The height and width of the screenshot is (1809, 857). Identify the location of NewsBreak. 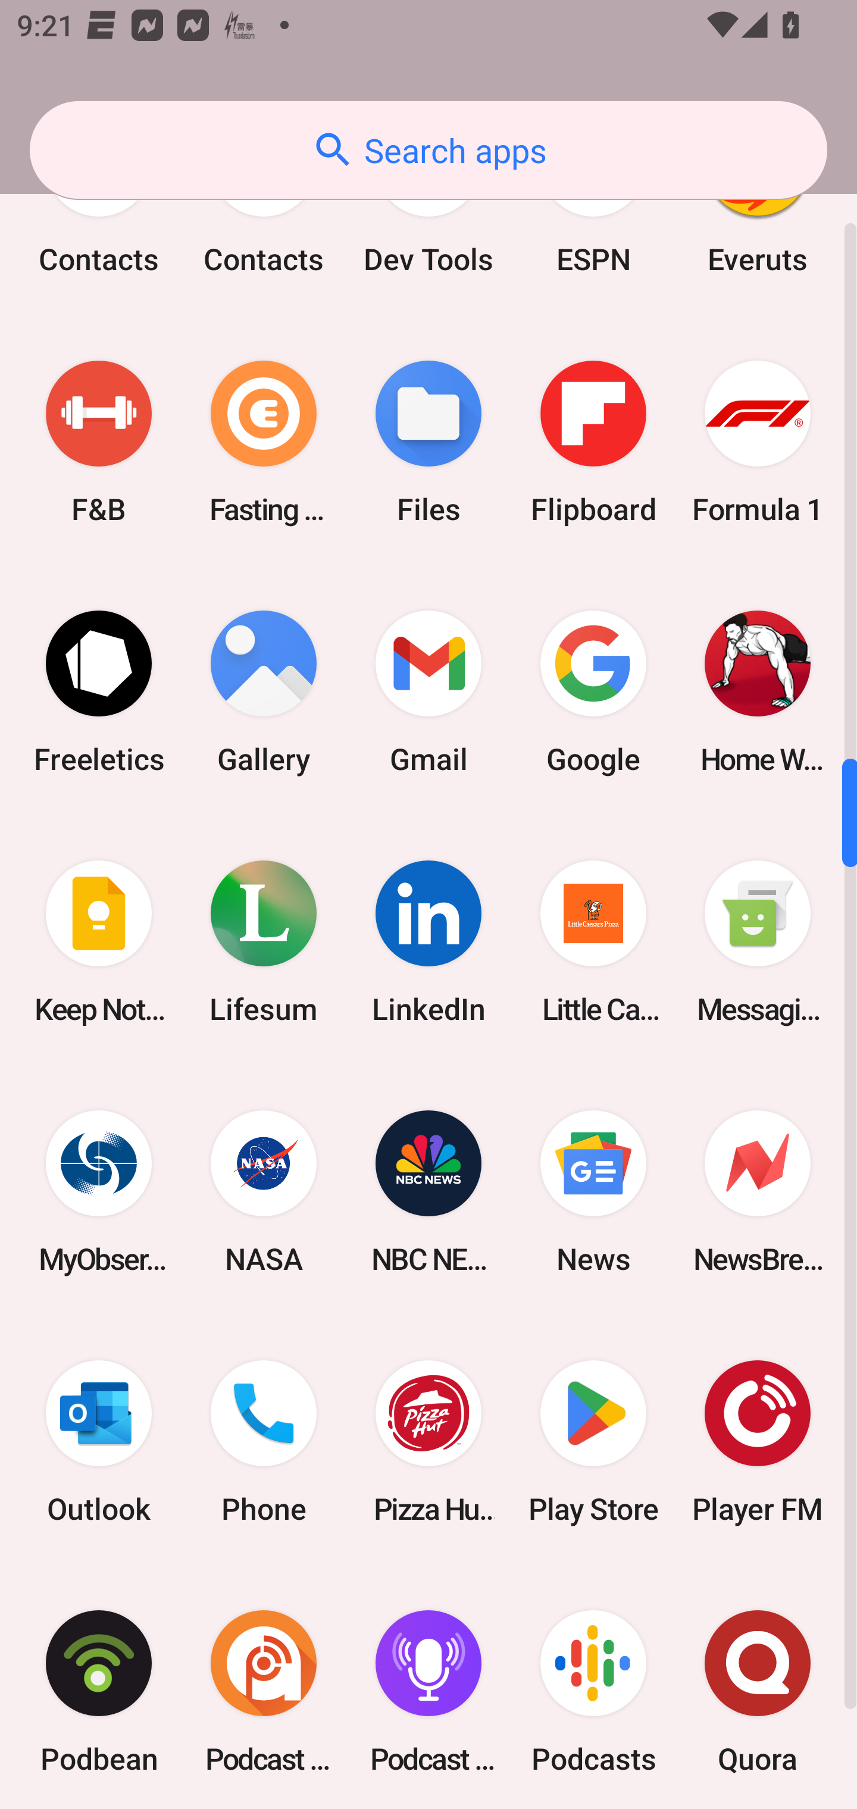
(758, 1192).